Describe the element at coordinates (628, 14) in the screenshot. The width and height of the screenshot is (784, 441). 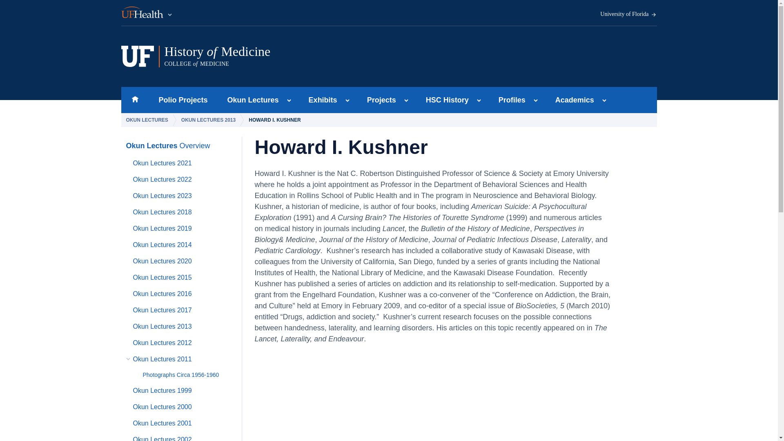
I see `University of Florida` at that location.